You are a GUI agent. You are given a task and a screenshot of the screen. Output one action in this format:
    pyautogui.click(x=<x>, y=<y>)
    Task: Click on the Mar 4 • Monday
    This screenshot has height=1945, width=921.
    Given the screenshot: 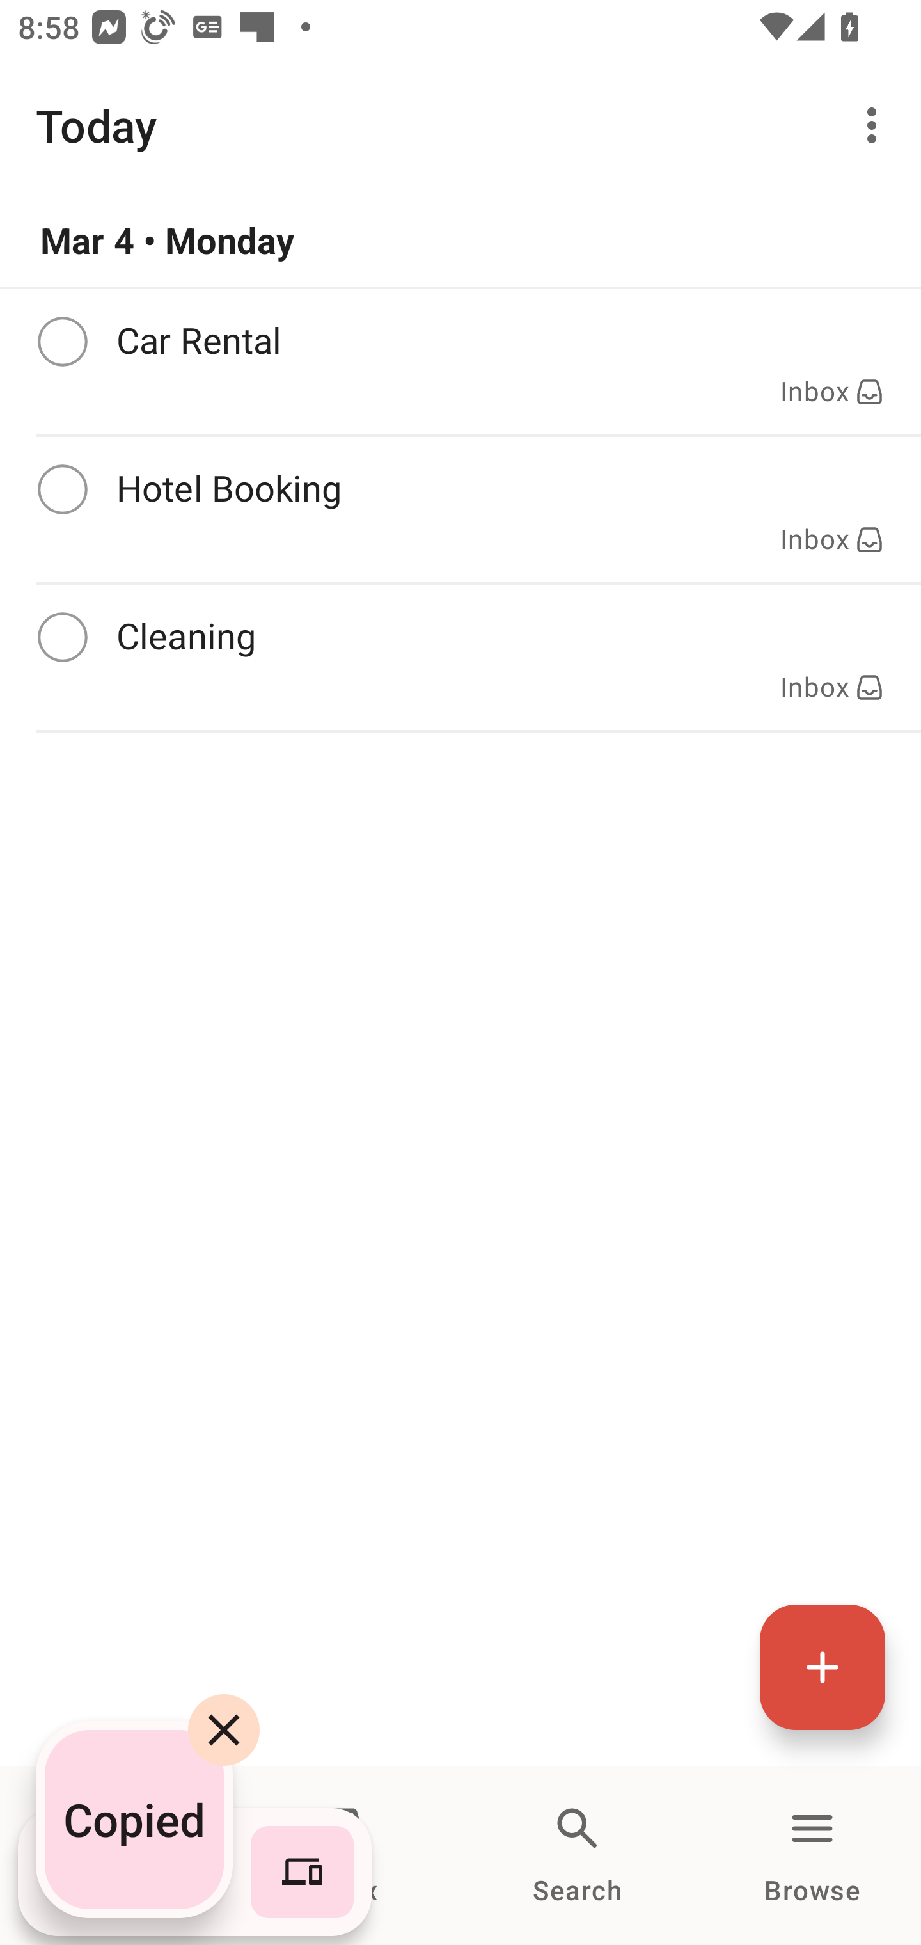 What is the action you would take?
    pyautogui.click(x=460, y=241)
    